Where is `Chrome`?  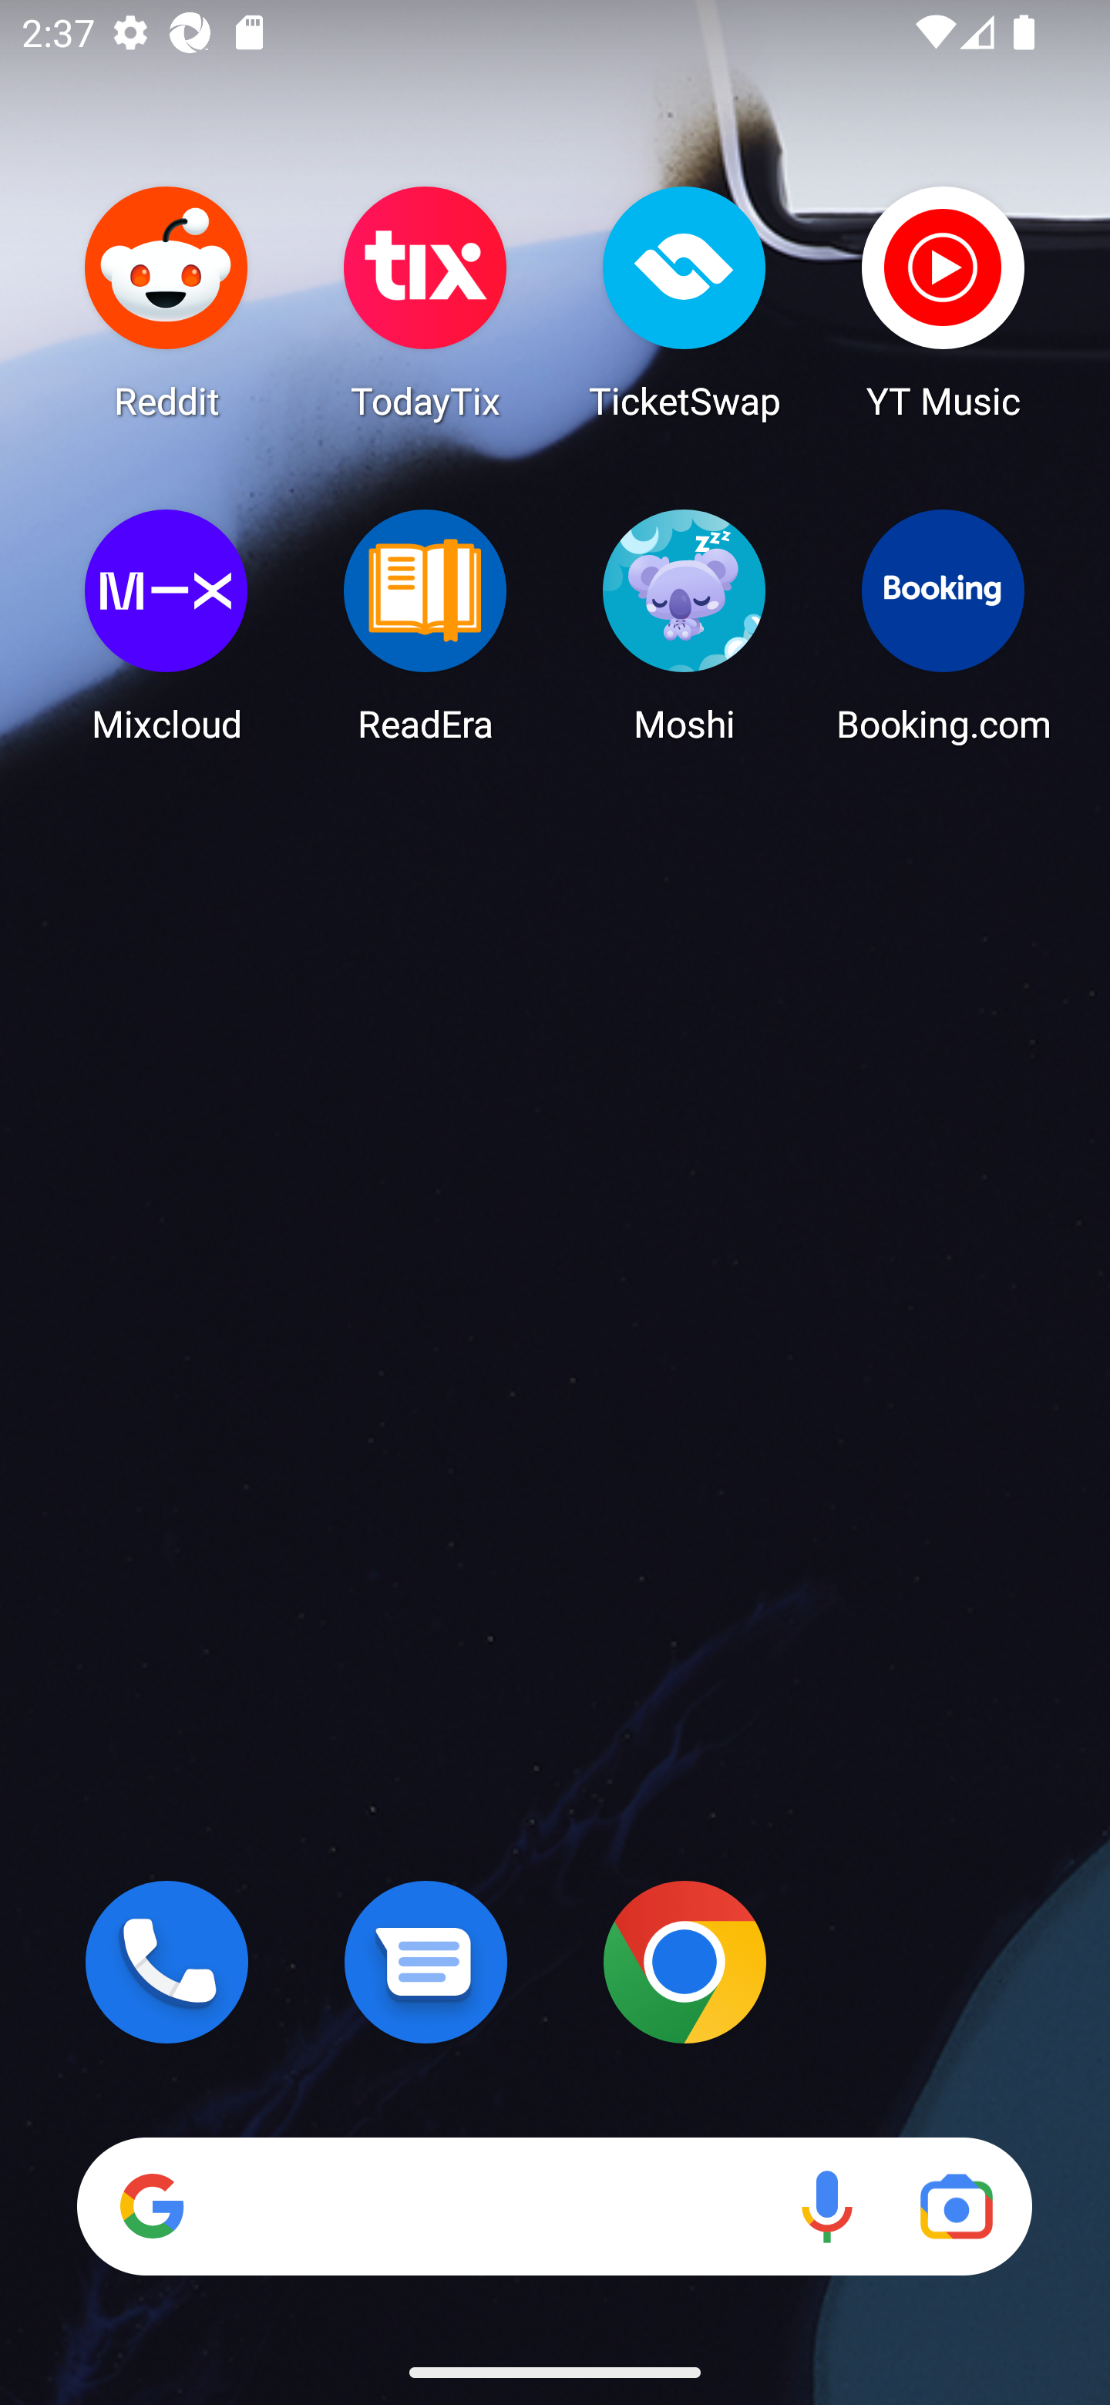
Chrome is located at coordinates (684, 1962).